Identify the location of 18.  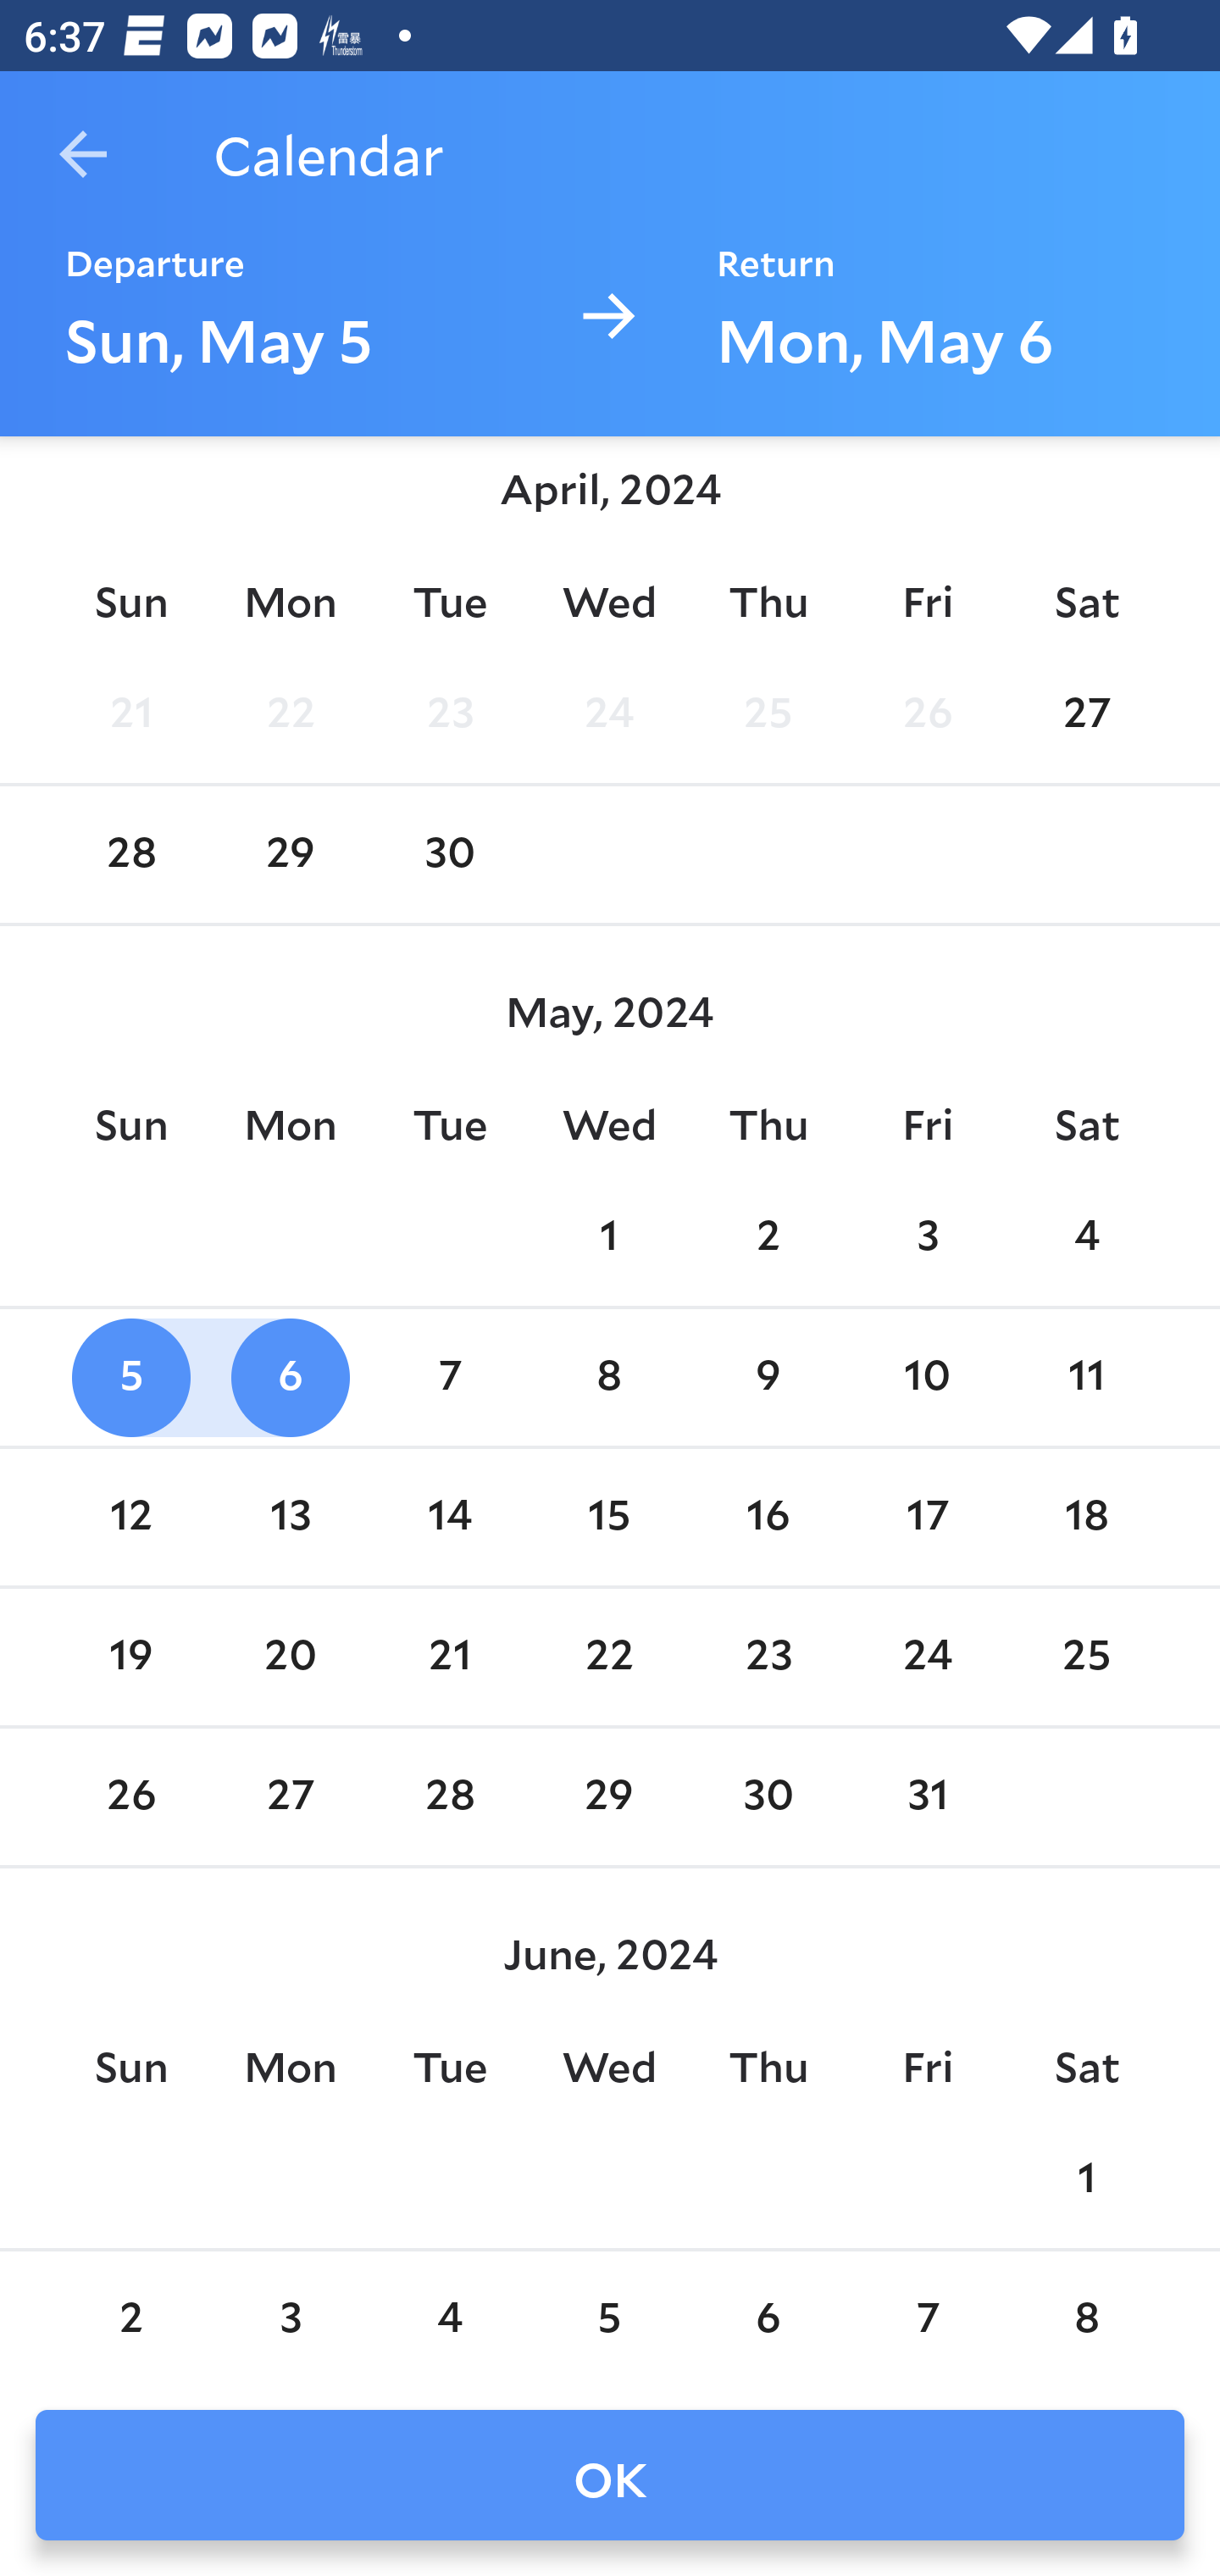
(1086, 1517).